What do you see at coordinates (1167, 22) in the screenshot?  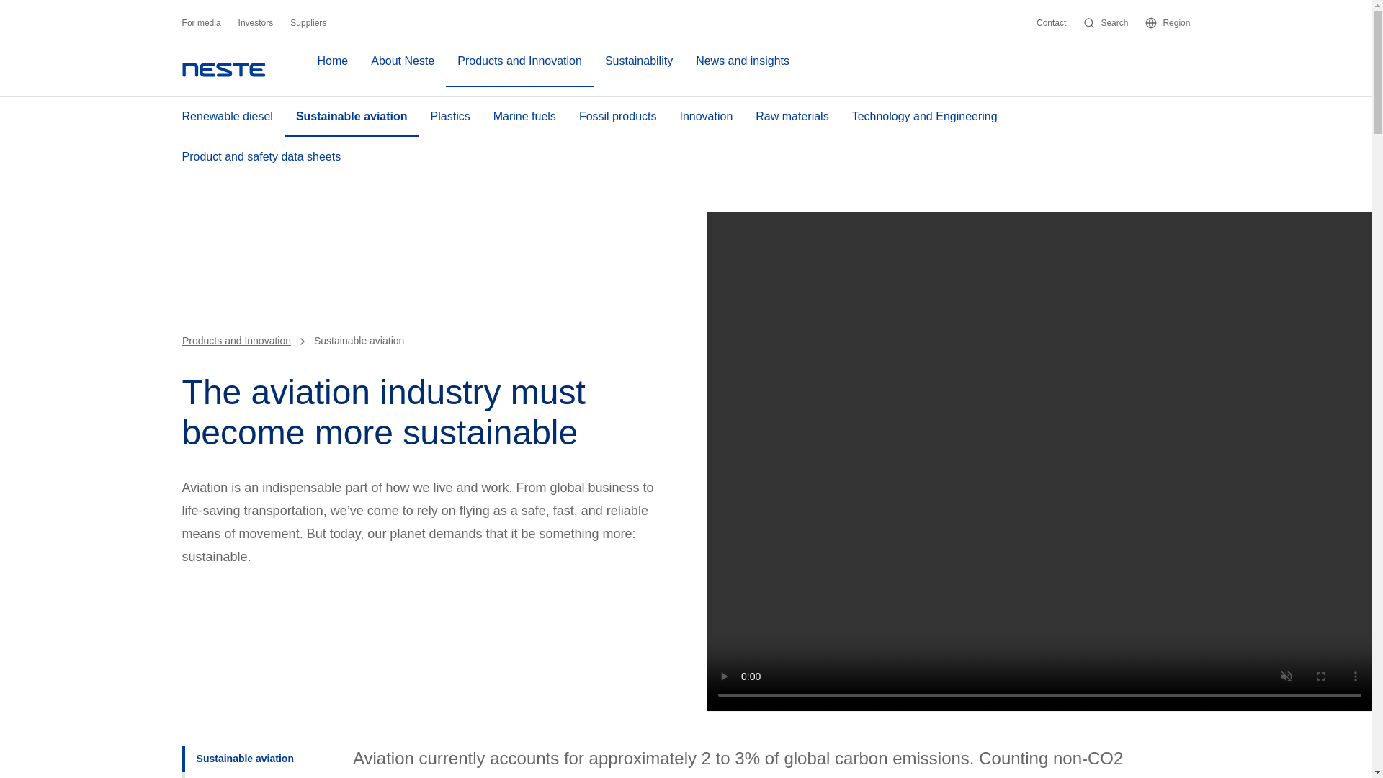 I see `Region` at bounding box center [1167, 22].